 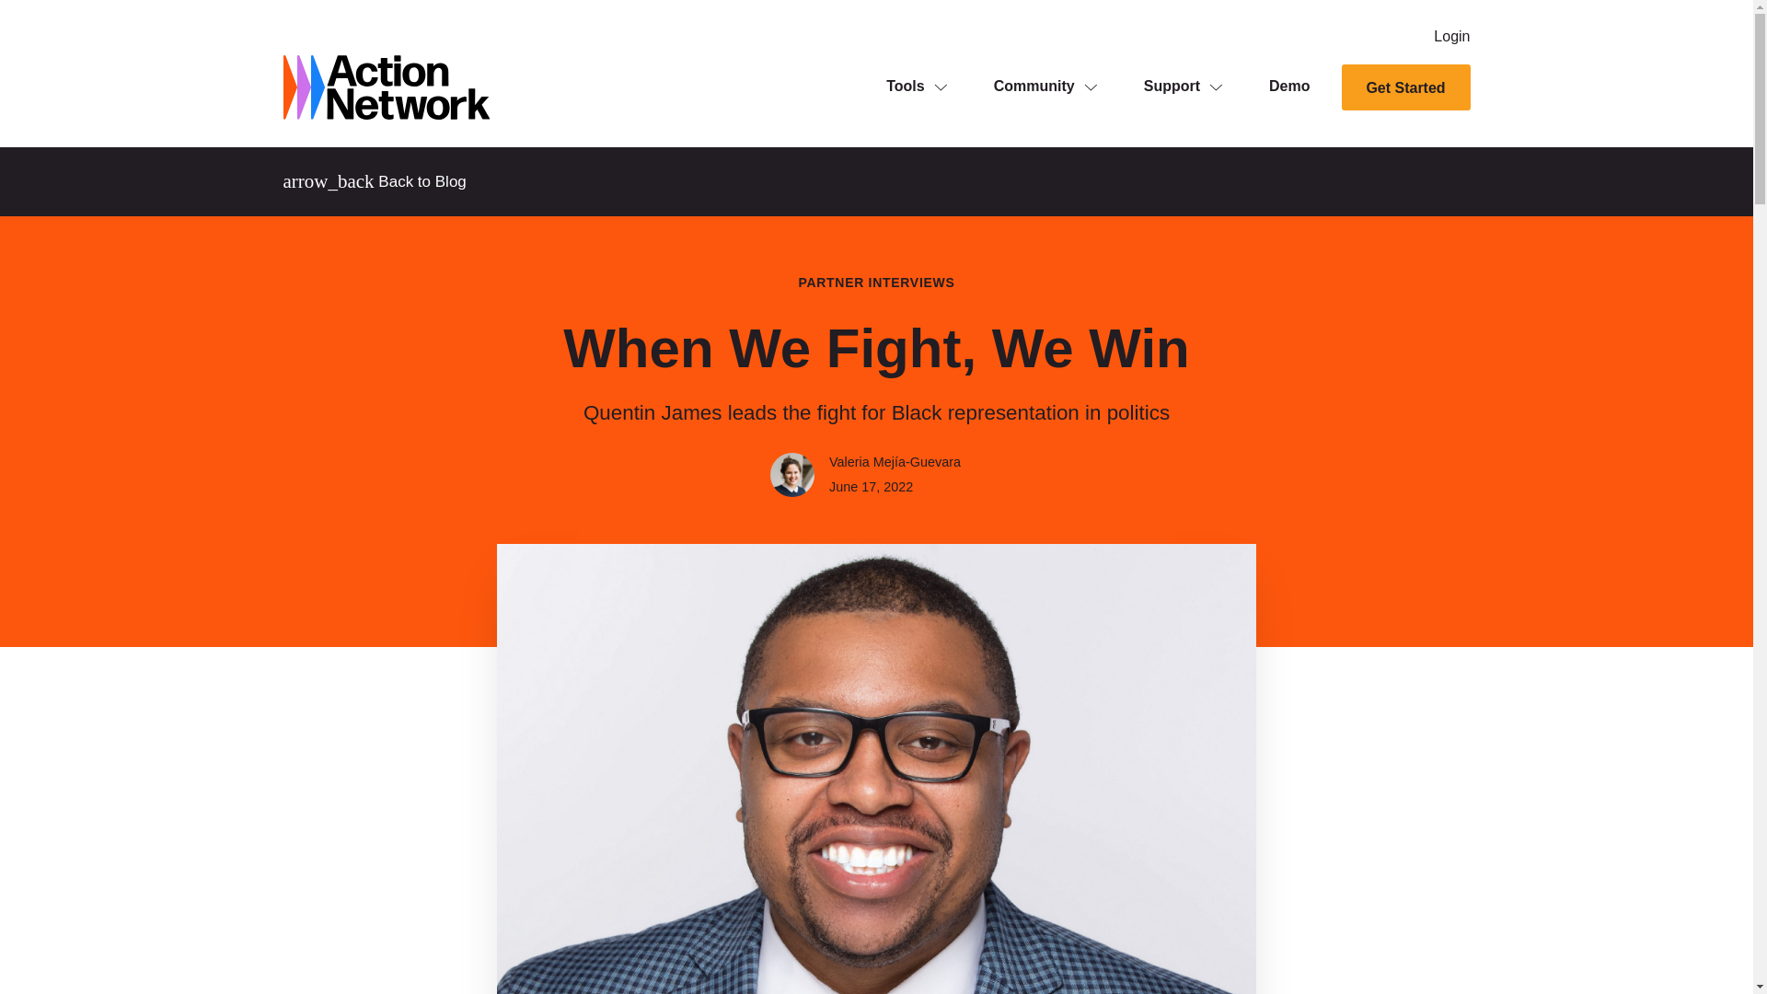 What do you see at coordinates (1171, 87) in the screenshot?
I see `Support` at bounding box center [1171, 87].